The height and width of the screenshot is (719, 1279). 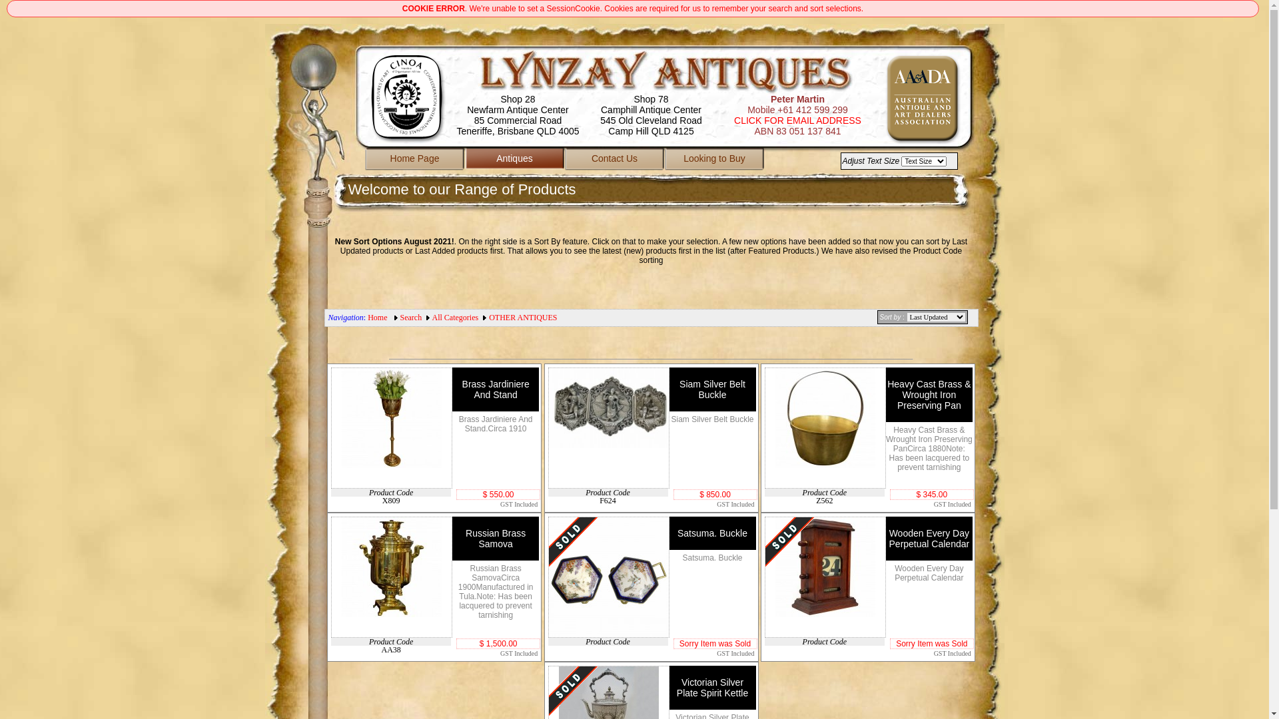 What do you see at coordinates (392, 567) in the screenshot?
I see `Russian Brass Samova. Click for more information...` at bounding box center [392, 567].